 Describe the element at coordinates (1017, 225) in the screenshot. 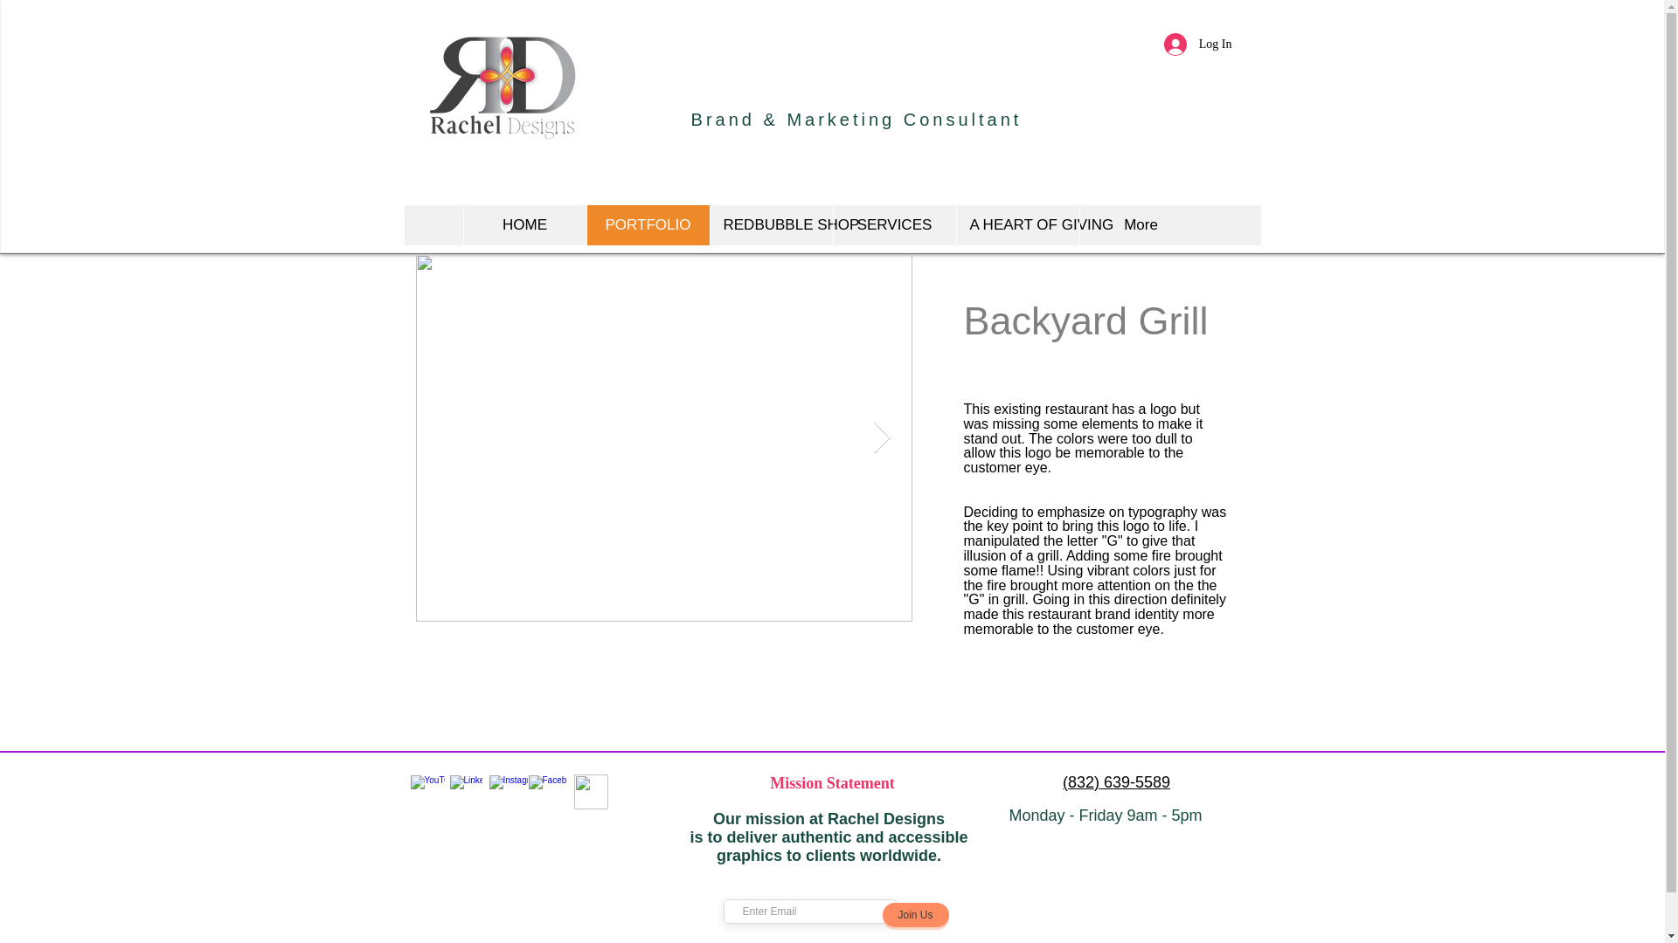

I see `A HEART OF GIVING` at that location.